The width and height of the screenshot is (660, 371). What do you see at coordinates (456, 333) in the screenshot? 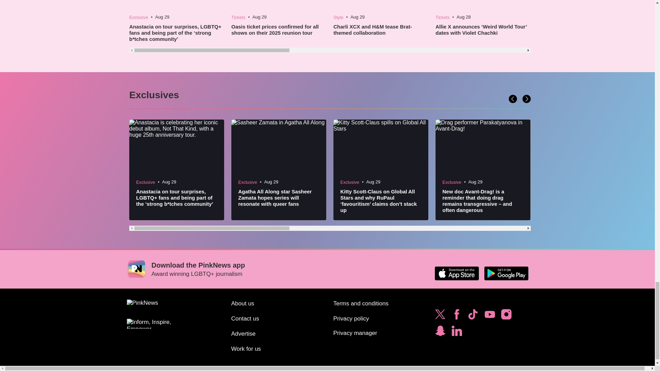
I see `Follow PinkNews on LinkedIn` at bounding box center [456, 333].